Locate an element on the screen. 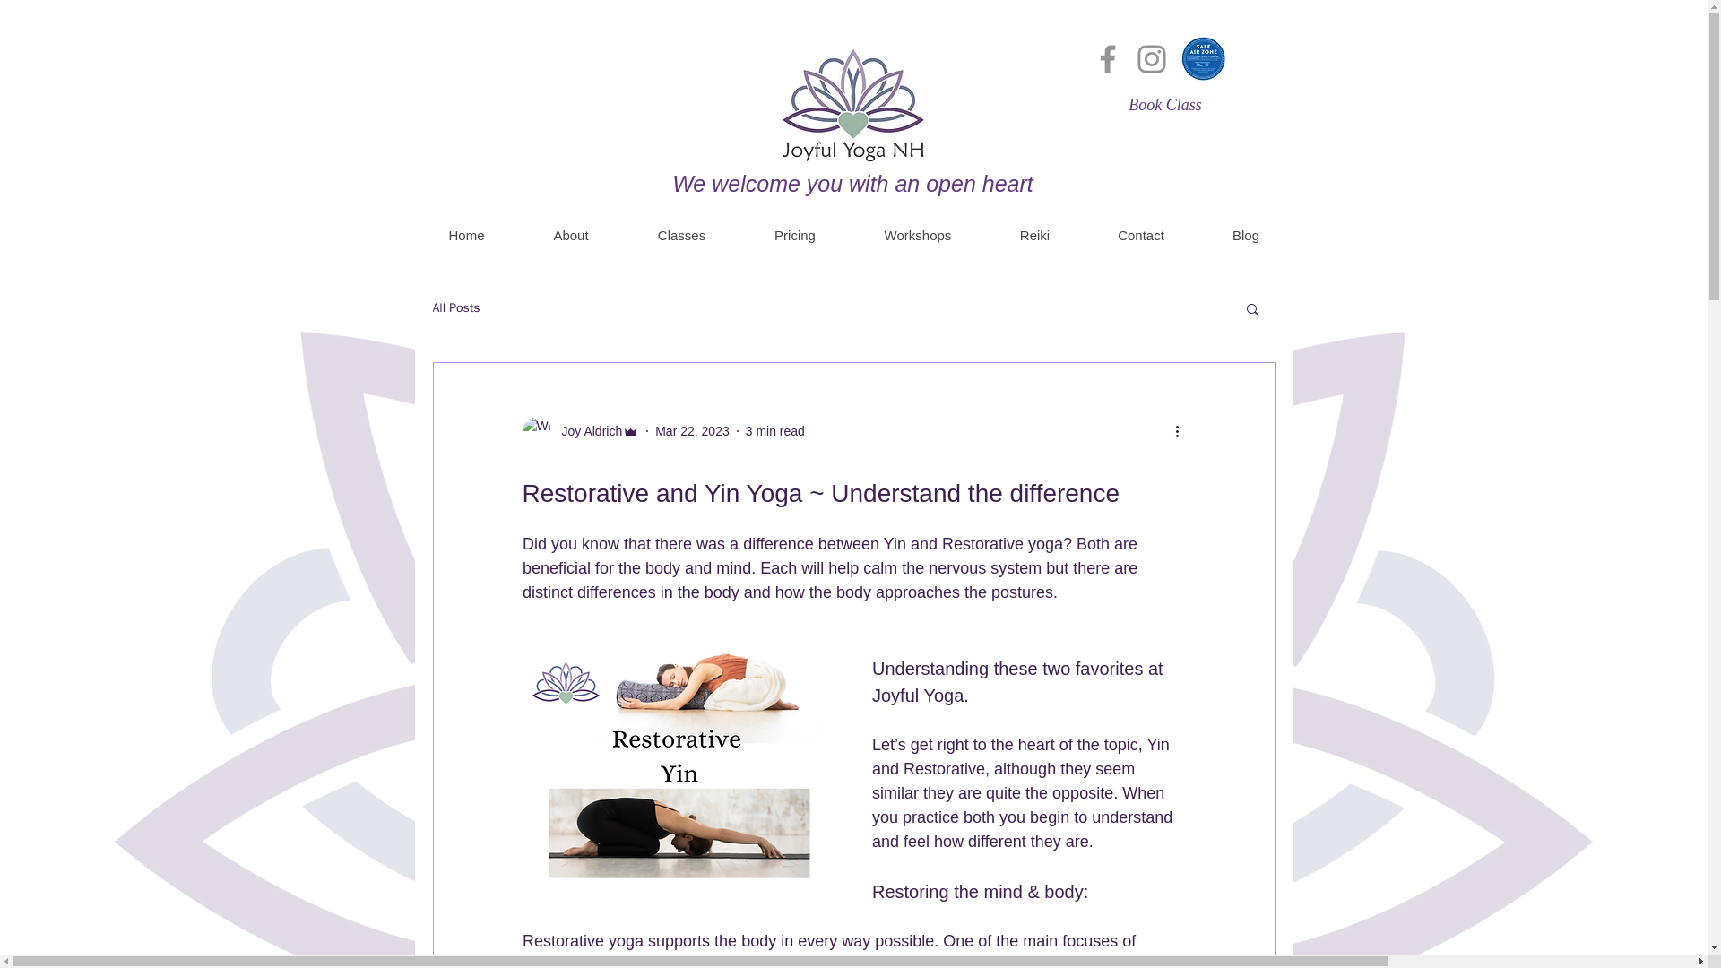 The image size is (1721, 968). About is located at coordinates (569, 235).